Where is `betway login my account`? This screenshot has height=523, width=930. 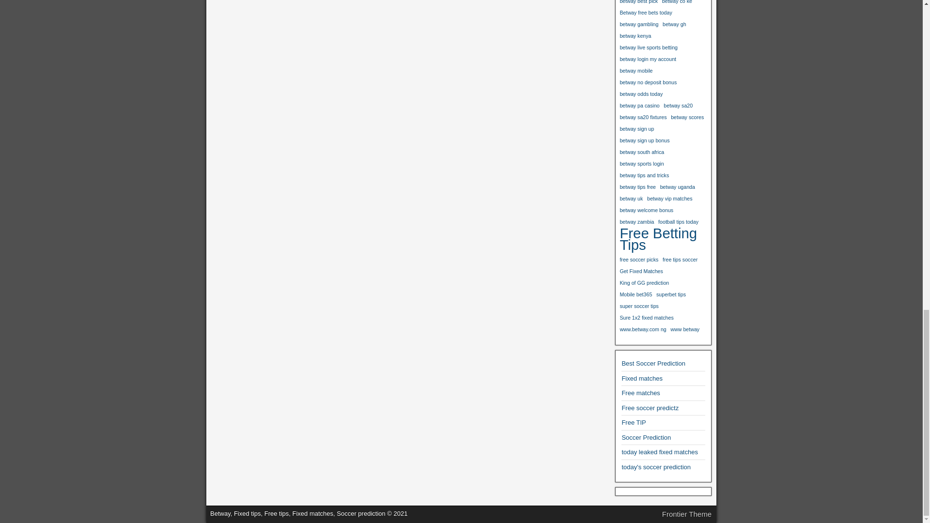
betway login my account is located at coordinates (647, 59).